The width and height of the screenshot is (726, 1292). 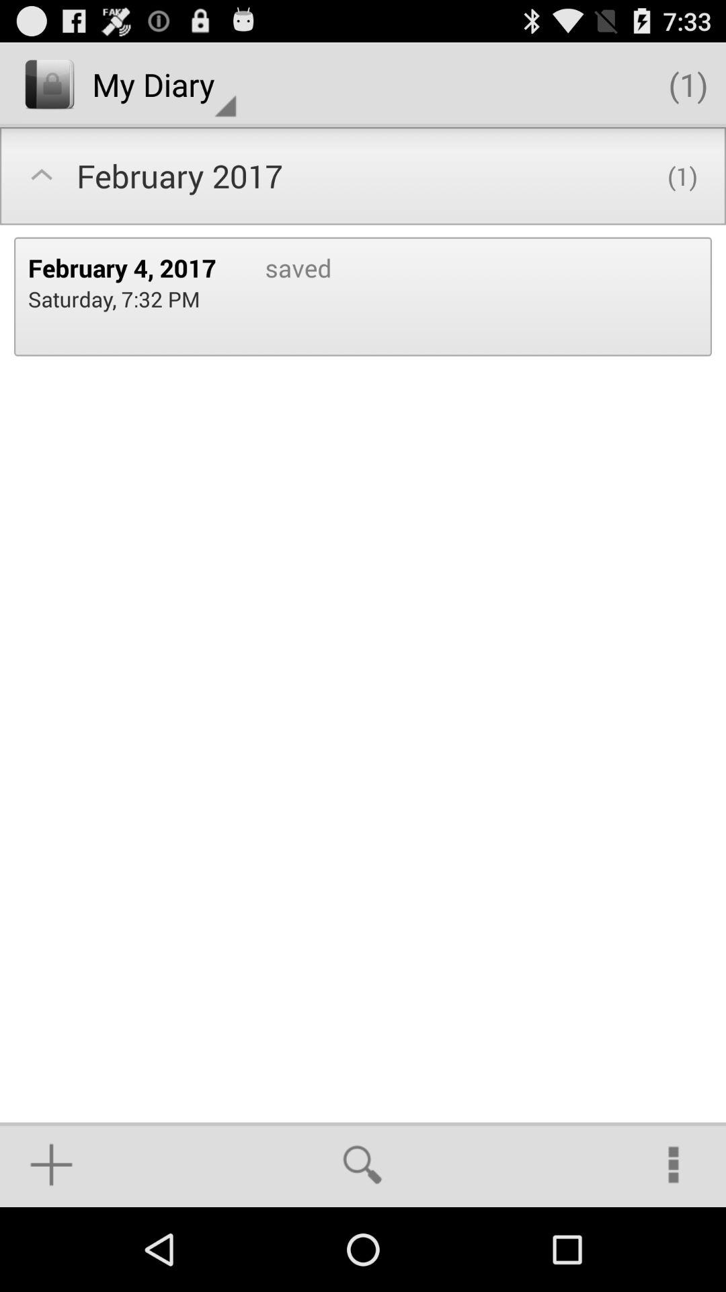 I want to click on flip until the my diary button, so click(x=164, y=85).